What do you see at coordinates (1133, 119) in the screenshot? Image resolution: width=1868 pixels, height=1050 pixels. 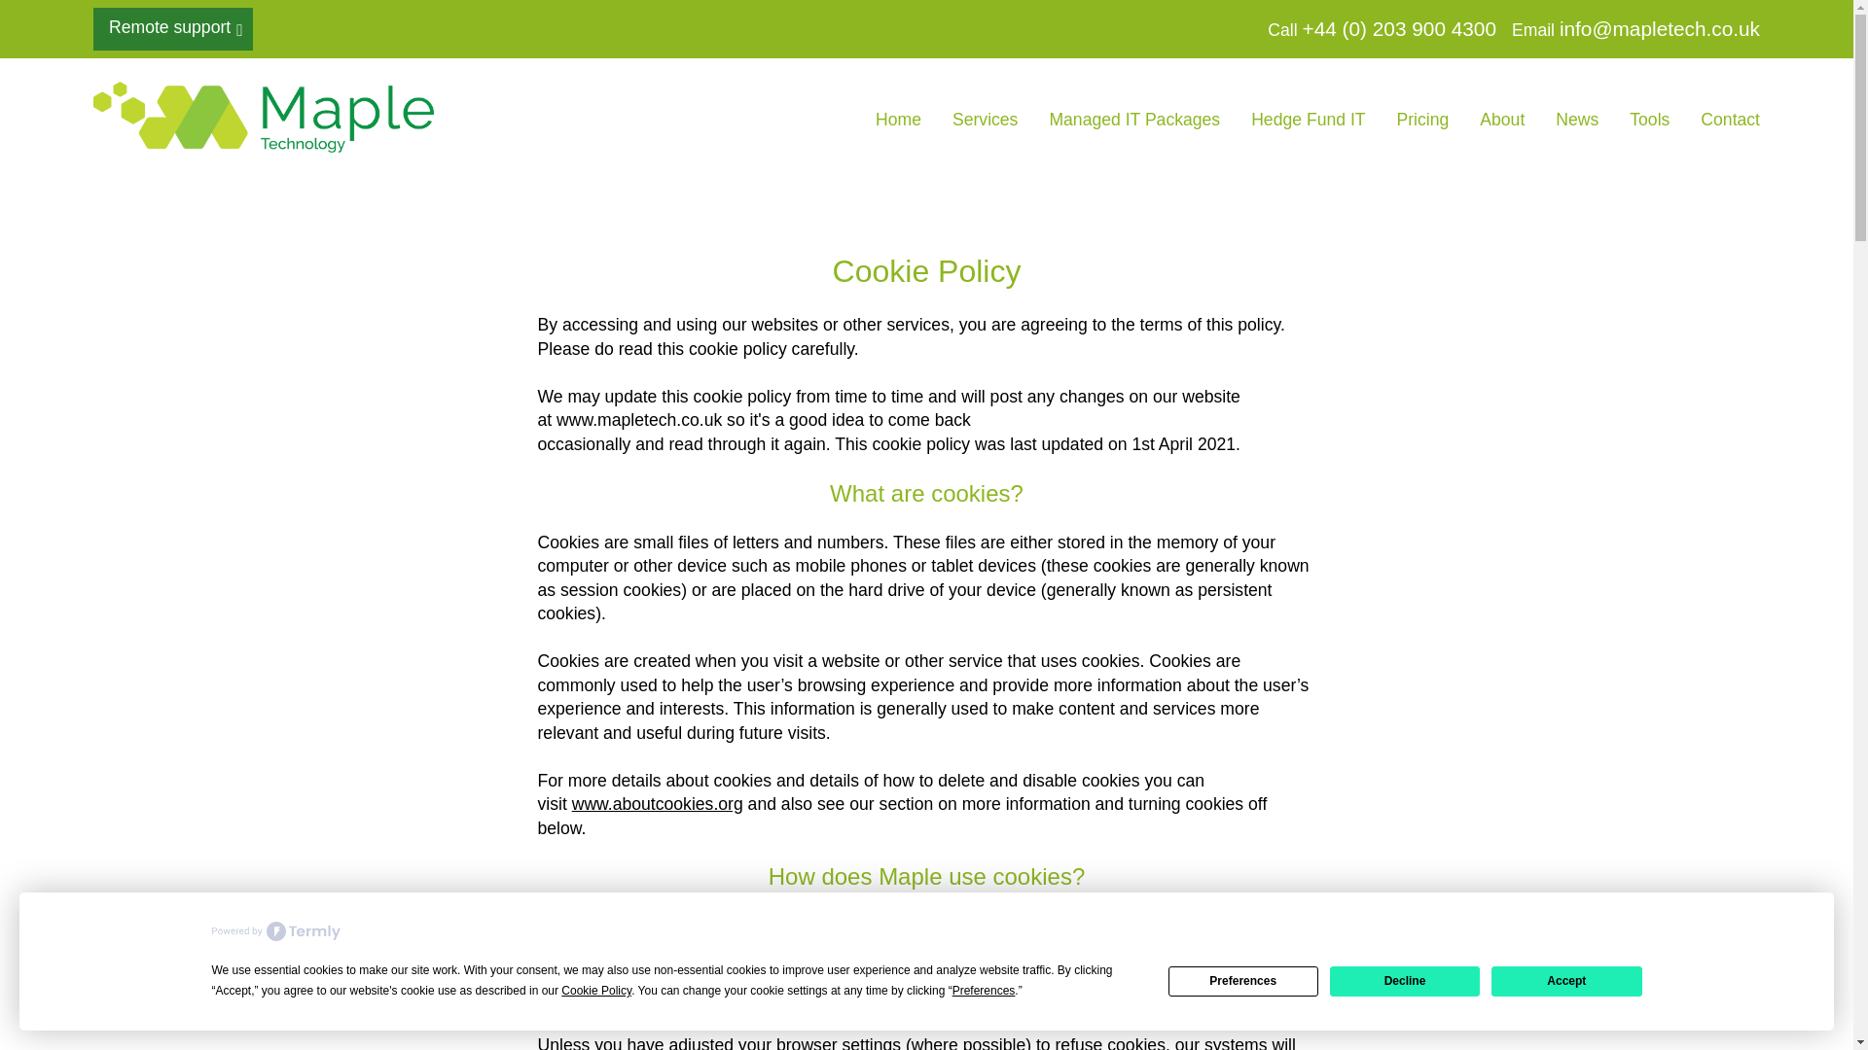 I see `Managed IT Packages` at bounding box center [1133, 119].